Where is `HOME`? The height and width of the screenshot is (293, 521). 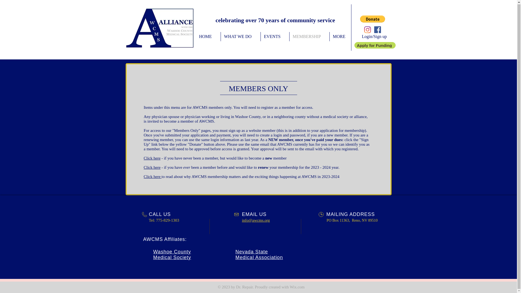 HOME is located at coordinates (208, 36).